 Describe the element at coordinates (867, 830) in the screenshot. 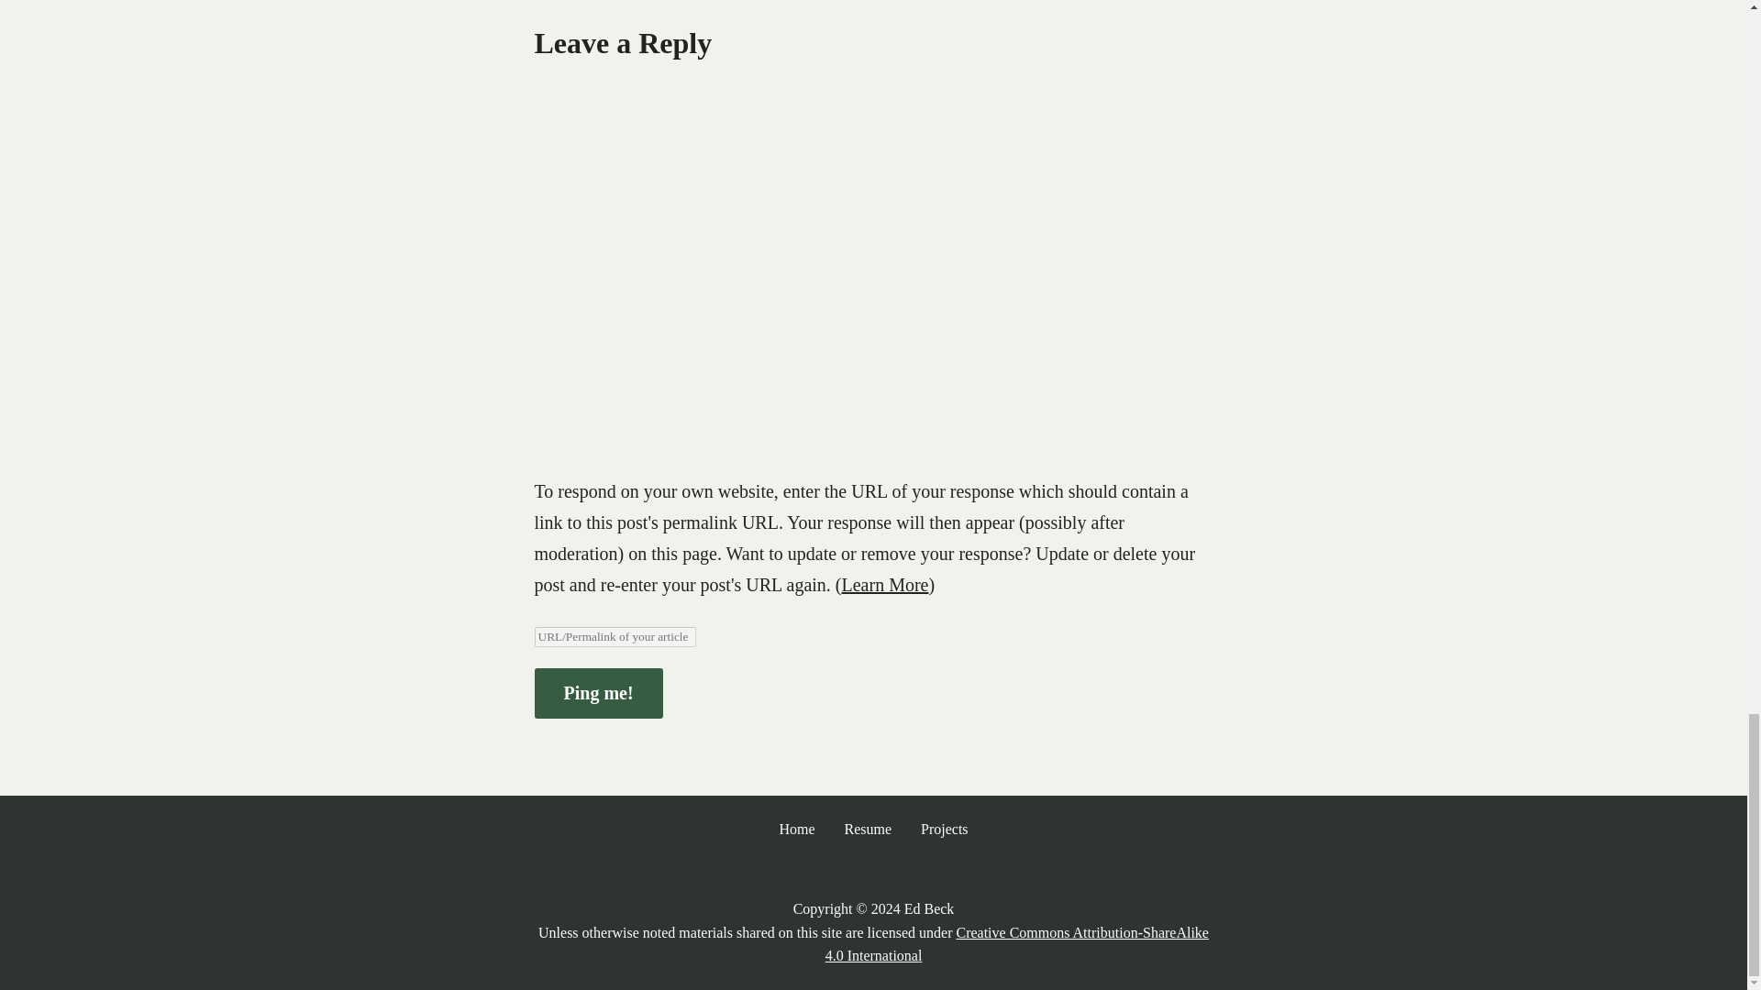

I see `Resume` at that location.